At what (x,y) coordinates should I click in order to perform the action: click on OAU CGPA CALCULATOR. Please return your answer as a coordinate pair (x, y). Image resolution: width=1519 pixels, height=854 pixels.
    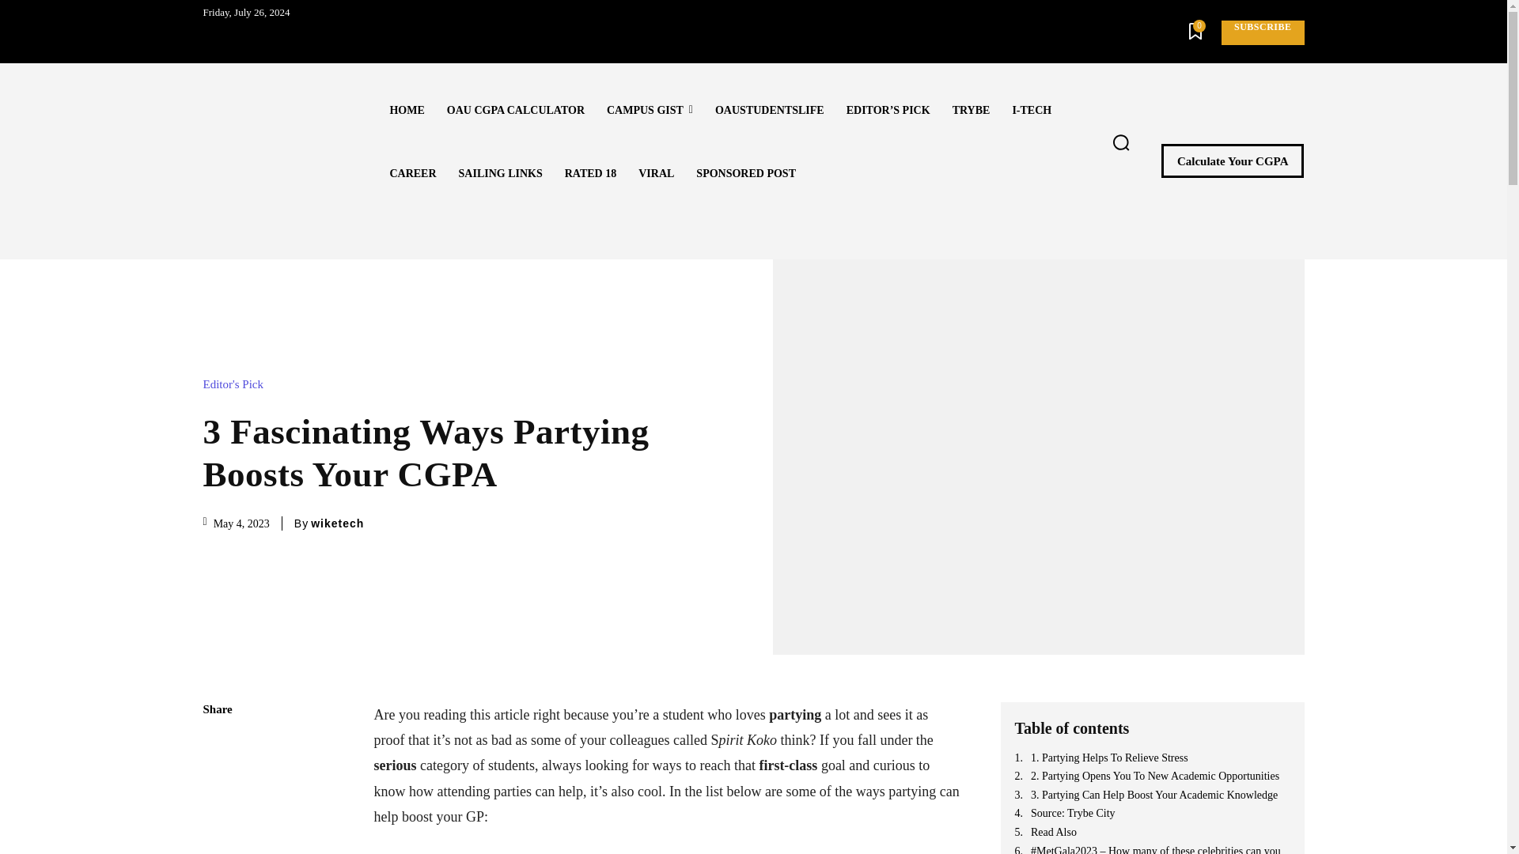
    Looking at the image, I should click on (516, 111).